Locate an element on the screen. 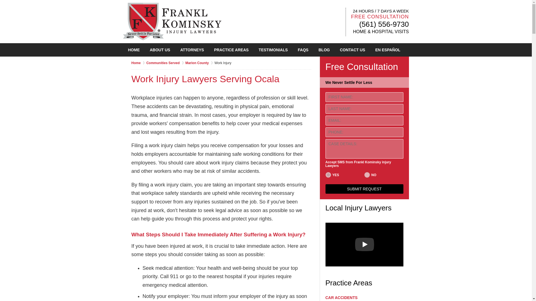 Image resolution: width=536 pixels, height=301 pixels. PRACTICE AREAS is located at coordinates (231, 50).